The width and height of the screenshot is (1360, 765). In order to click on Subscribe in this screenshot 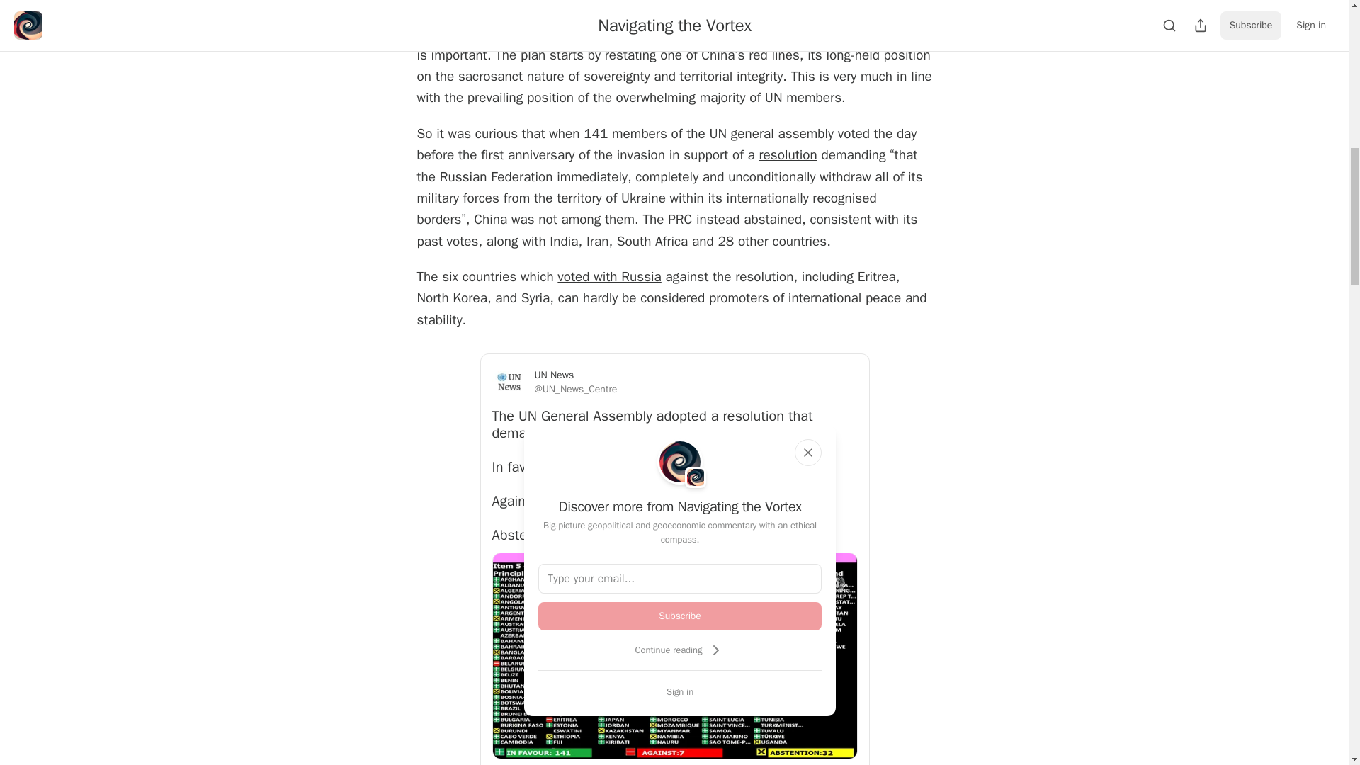, I will do `click(680, 616)`.